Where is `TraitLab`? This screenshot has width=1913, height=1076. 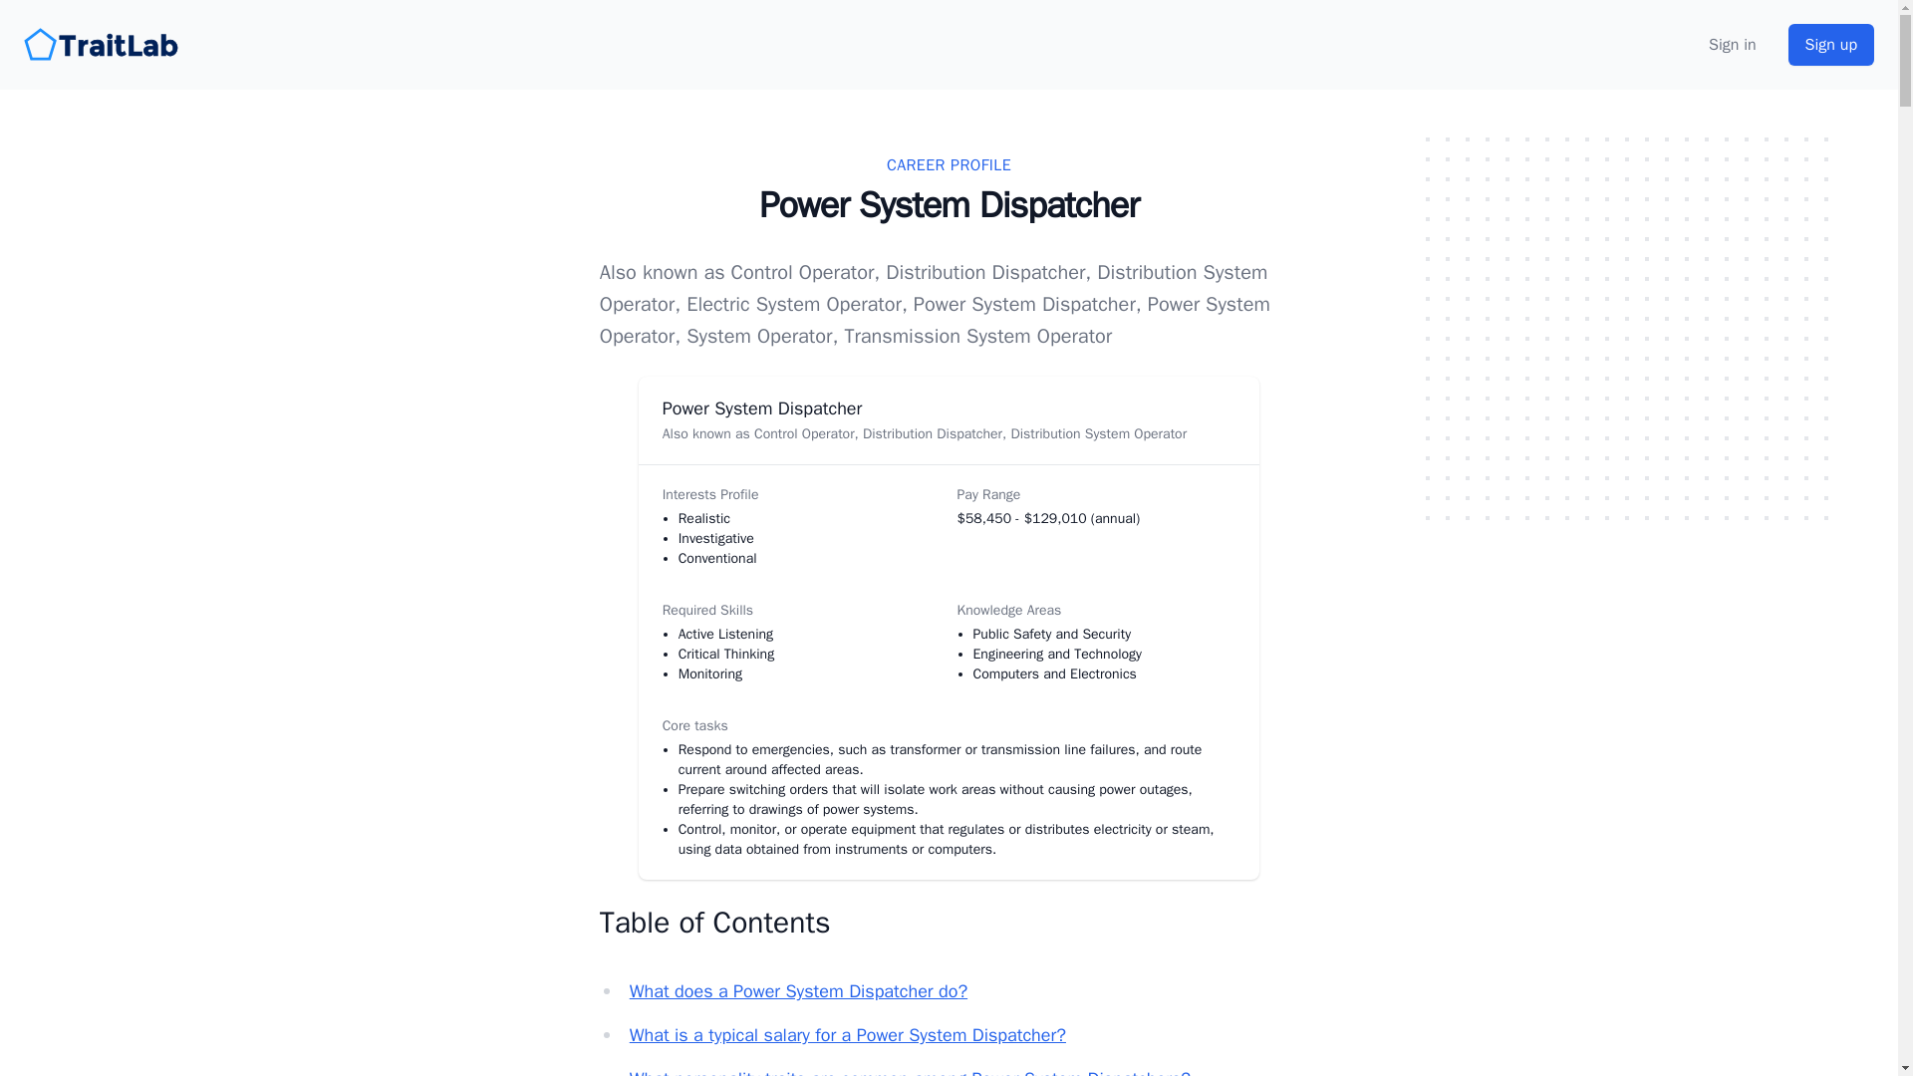 TraitLab is located at coordinates (104, 44).